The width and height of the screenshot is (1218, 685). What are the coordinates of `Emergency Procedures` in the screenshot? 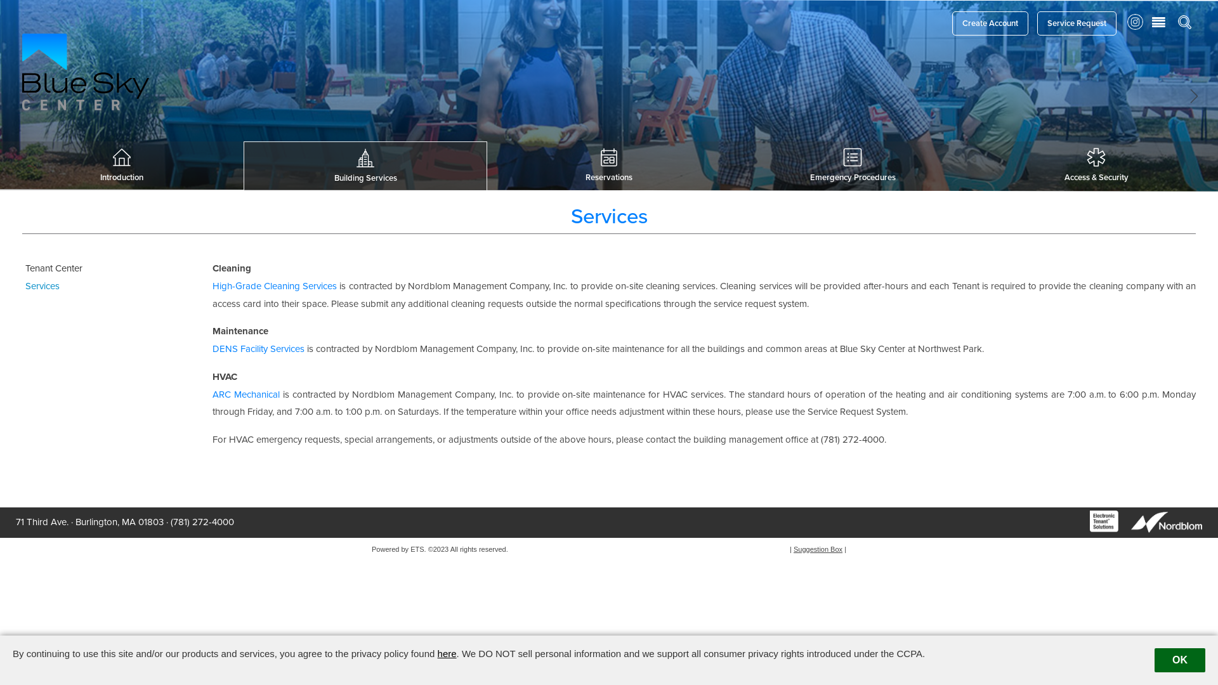 It's located at (853, 166).